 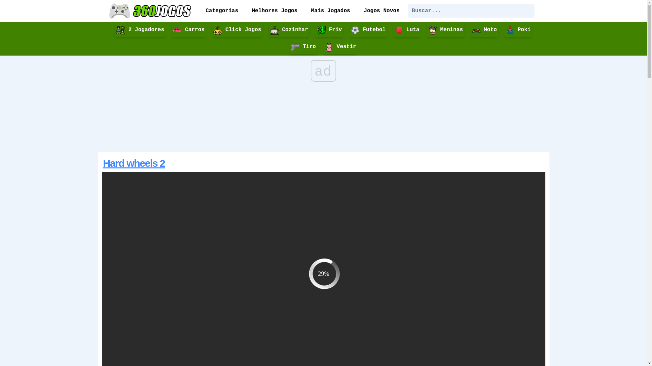 I want to click on Jogos Novos, so click(x=382, y=11).